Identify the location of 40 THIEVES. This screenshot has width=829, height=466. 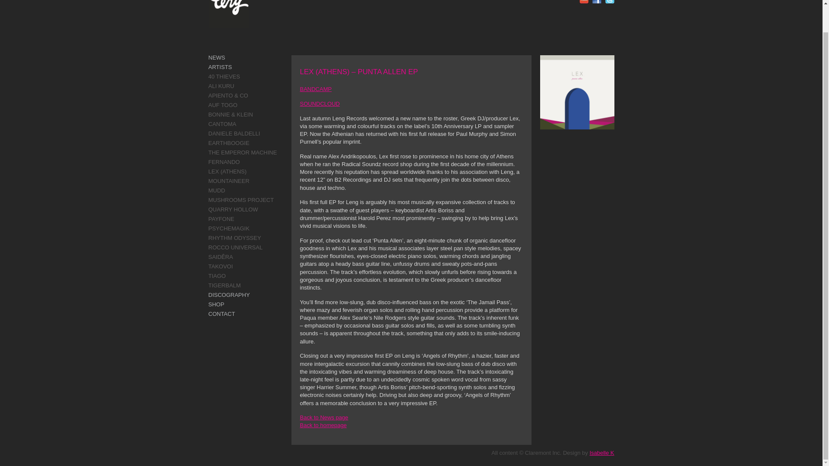
(224, 76).